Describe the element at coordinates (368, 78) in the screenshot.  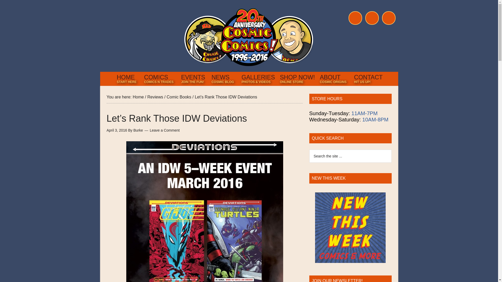
I see `Cosmic Comics!` at that location.